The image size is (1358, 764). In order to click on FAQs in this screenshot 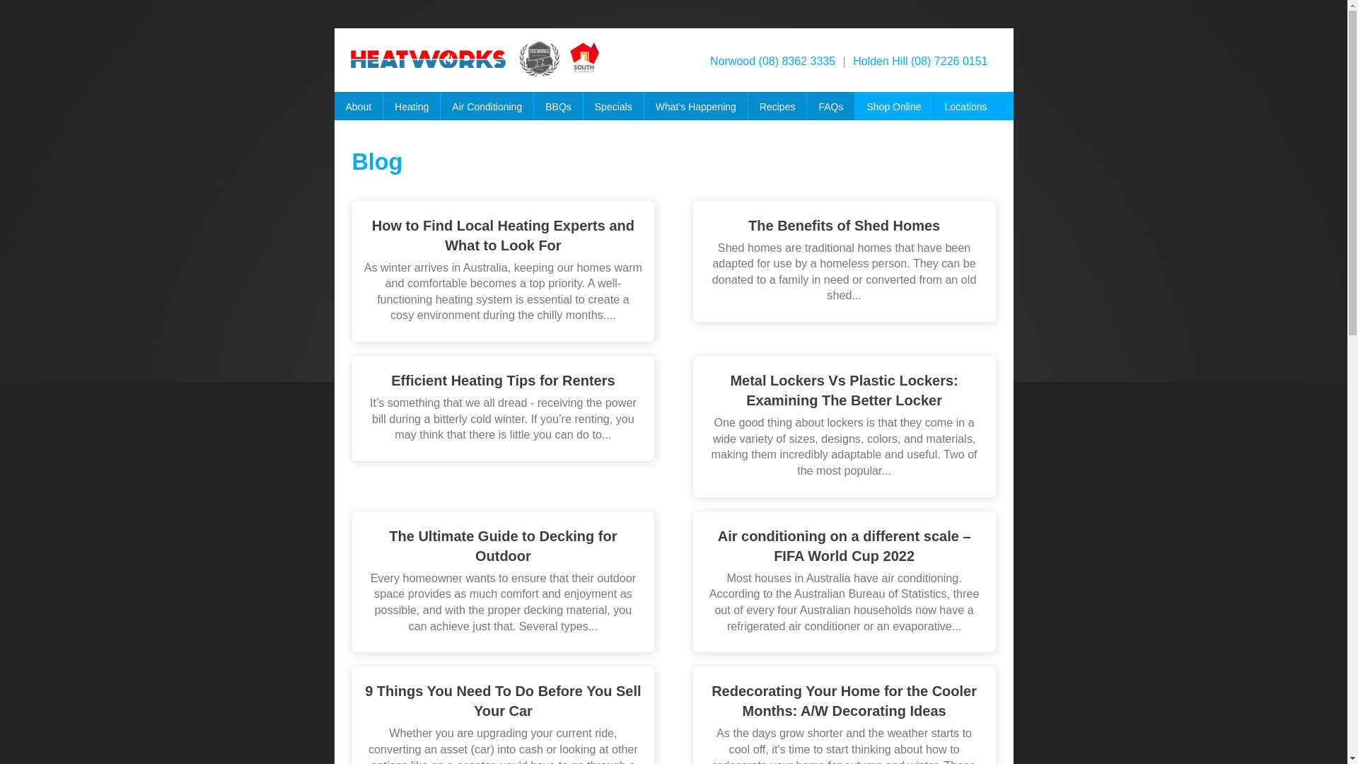, I will do `click(831, 110)`.